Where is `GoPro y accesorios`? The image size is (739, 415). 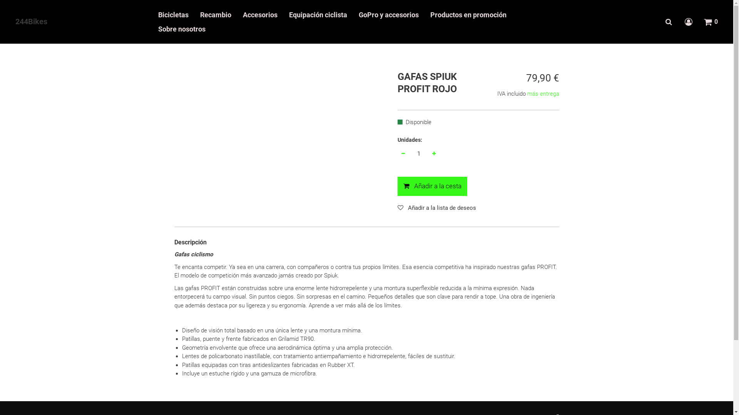 GoPro y accesorios is located at coordinates (389, 15).